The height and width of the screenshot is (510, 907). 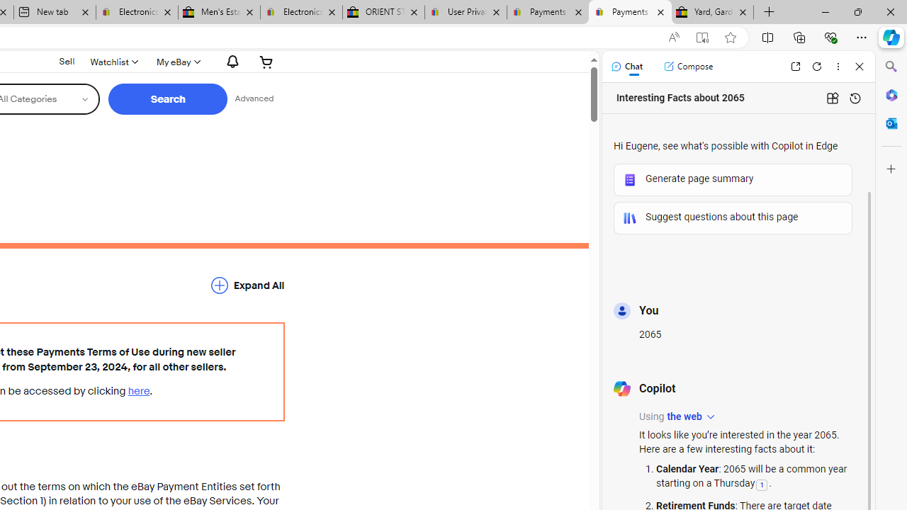 I want to click on Sell, so click(x=67, y=62).